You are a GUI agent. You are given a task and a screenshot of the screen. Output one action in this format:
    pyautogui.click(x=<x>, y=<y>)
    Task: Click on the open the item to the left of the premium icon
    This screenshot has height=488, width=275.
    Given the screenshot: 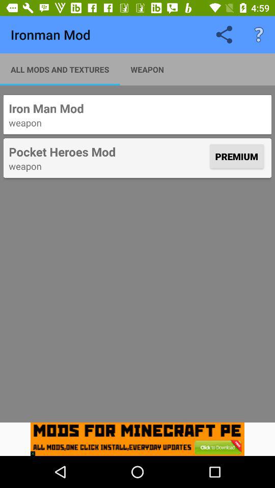 What is the action you would take?
    pyautogui.click(x=108, y=151)
    